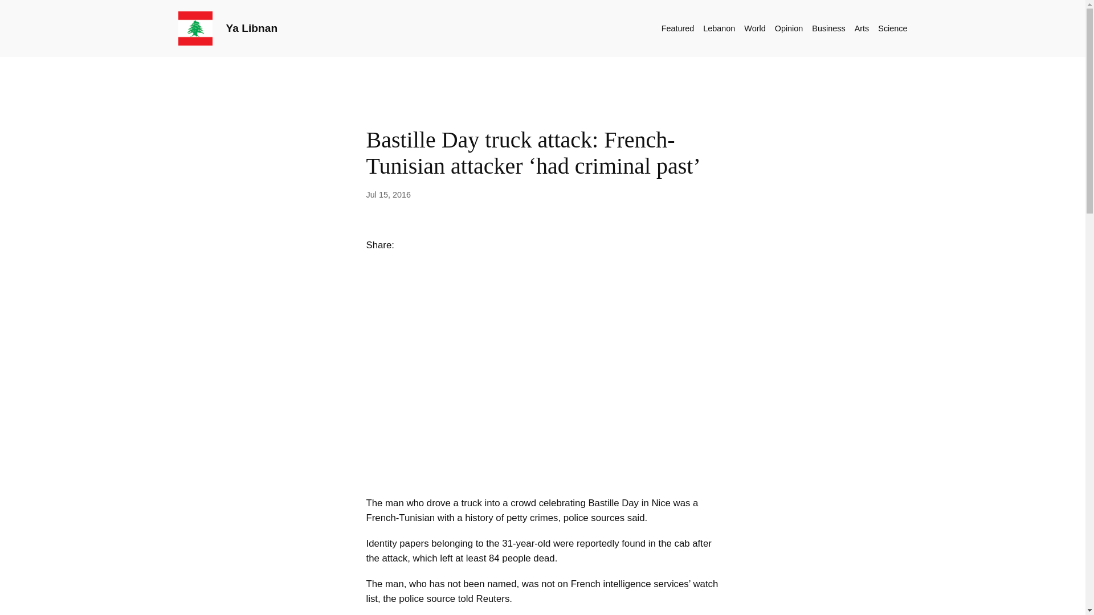 The width and height of the screenshot is (1094, 615). What do you see at coordinates (892, 28) in the screenshot?
I see `Science` at bounding box center [892, 28].